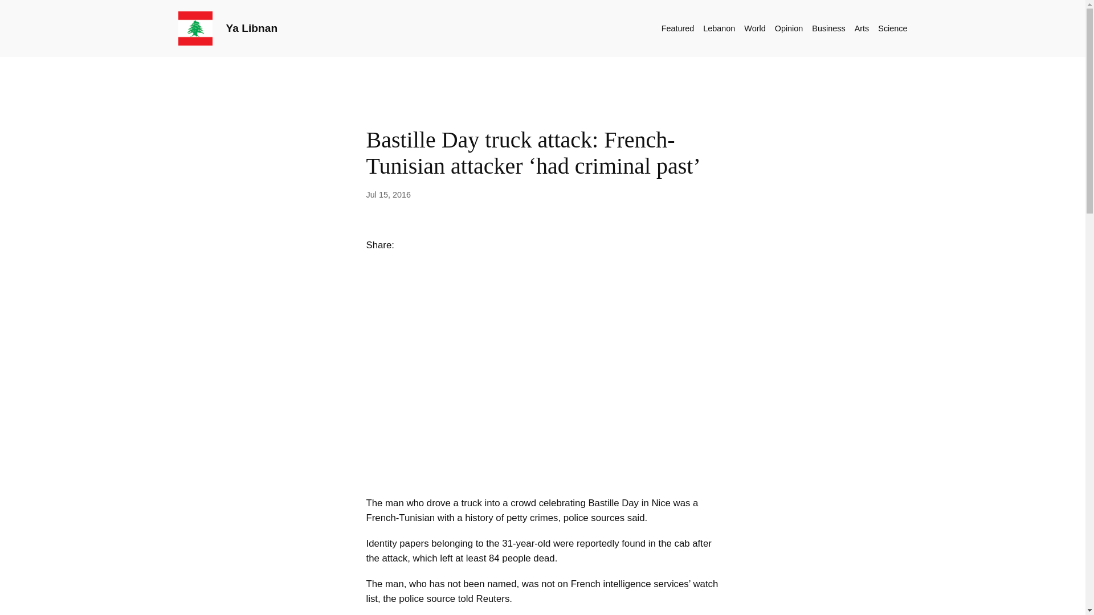 The width and height of the screenshot is (1094, 615). What do you see at coordinates (892, 28) in the screenshot?
I see `Science` at bounding box center [892, 28].